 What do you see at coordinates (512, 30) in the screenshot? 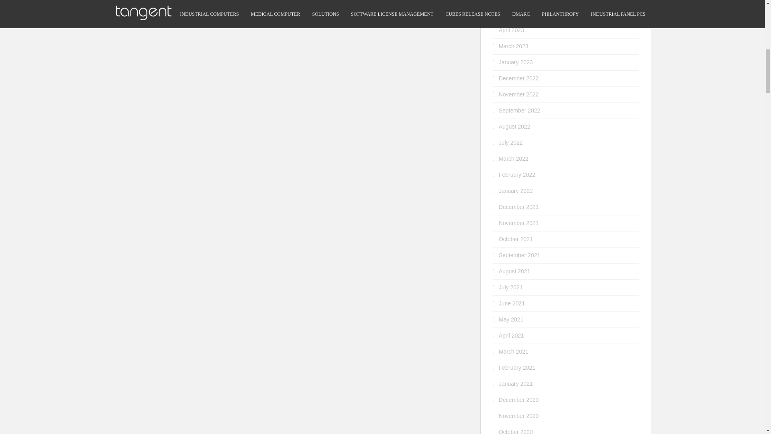
I see `April 2023` at bounding box center [512, 30].